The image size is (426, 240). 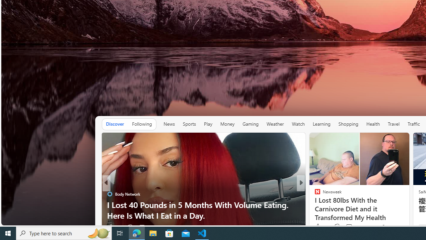 I want to click on Health, so click(x=373, y=124).